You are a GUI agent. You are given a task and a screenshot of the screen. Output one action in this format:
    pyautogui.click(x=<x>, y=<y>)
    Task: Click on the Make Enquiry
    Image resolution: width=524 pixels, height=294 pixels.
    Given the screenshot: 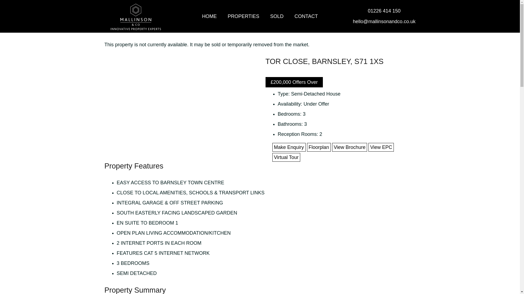 What is the action you would take?
    pyautogui.click(x=289, y=147)
    